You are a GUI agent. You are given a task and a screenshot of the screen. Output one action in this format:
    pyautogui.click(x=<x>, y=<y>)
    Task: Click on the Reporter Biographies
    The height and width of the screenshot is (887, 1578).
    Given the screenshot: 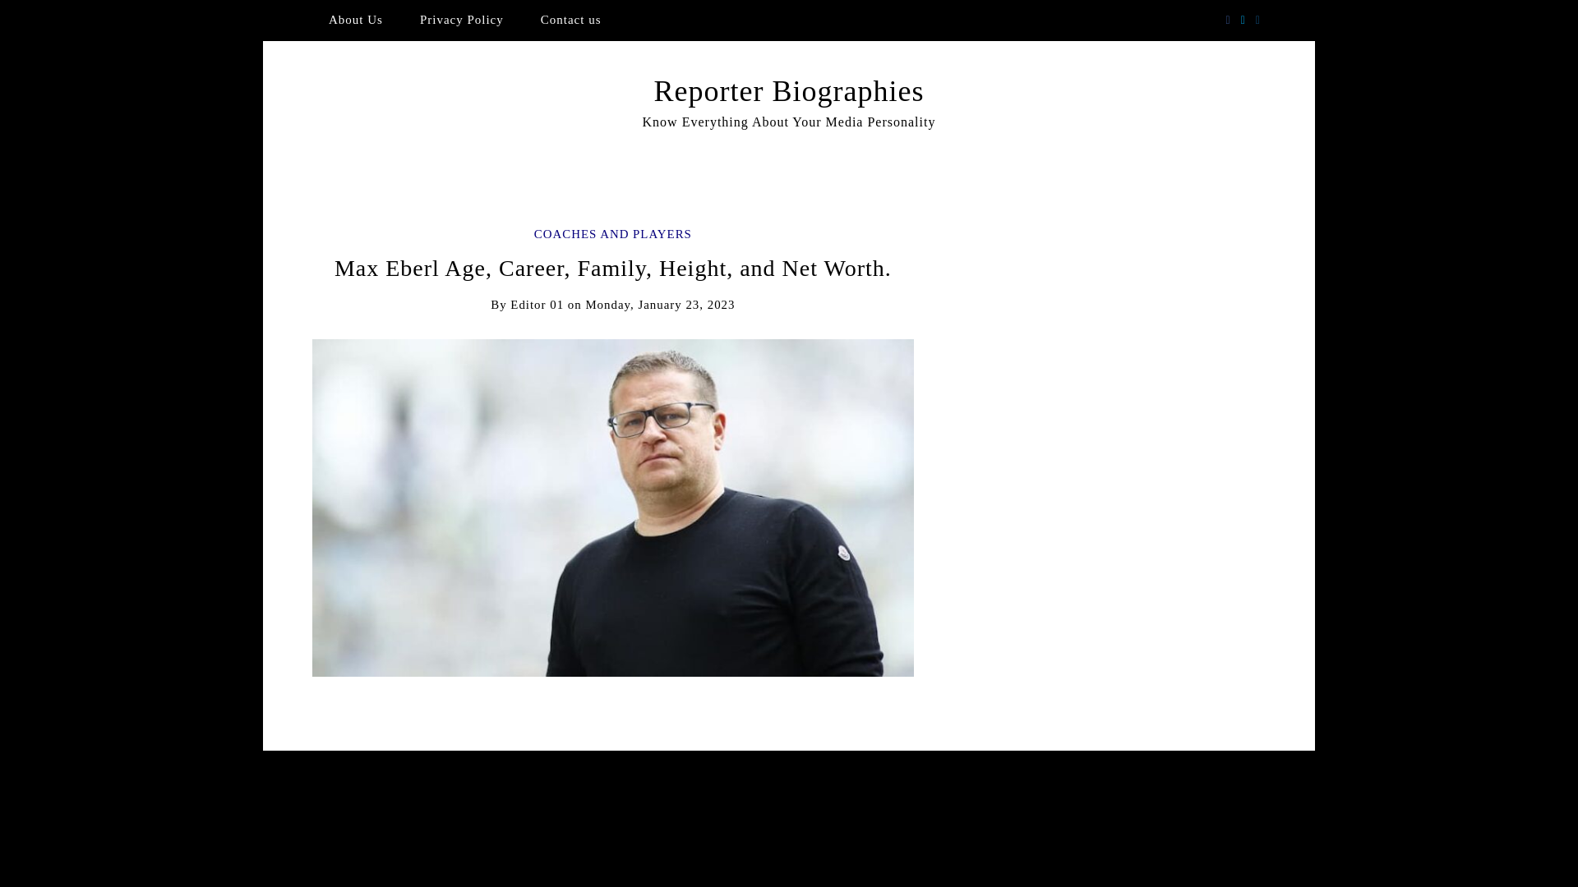 What is the action you would take?
    pyautogui.click(x=789, y=90)
    